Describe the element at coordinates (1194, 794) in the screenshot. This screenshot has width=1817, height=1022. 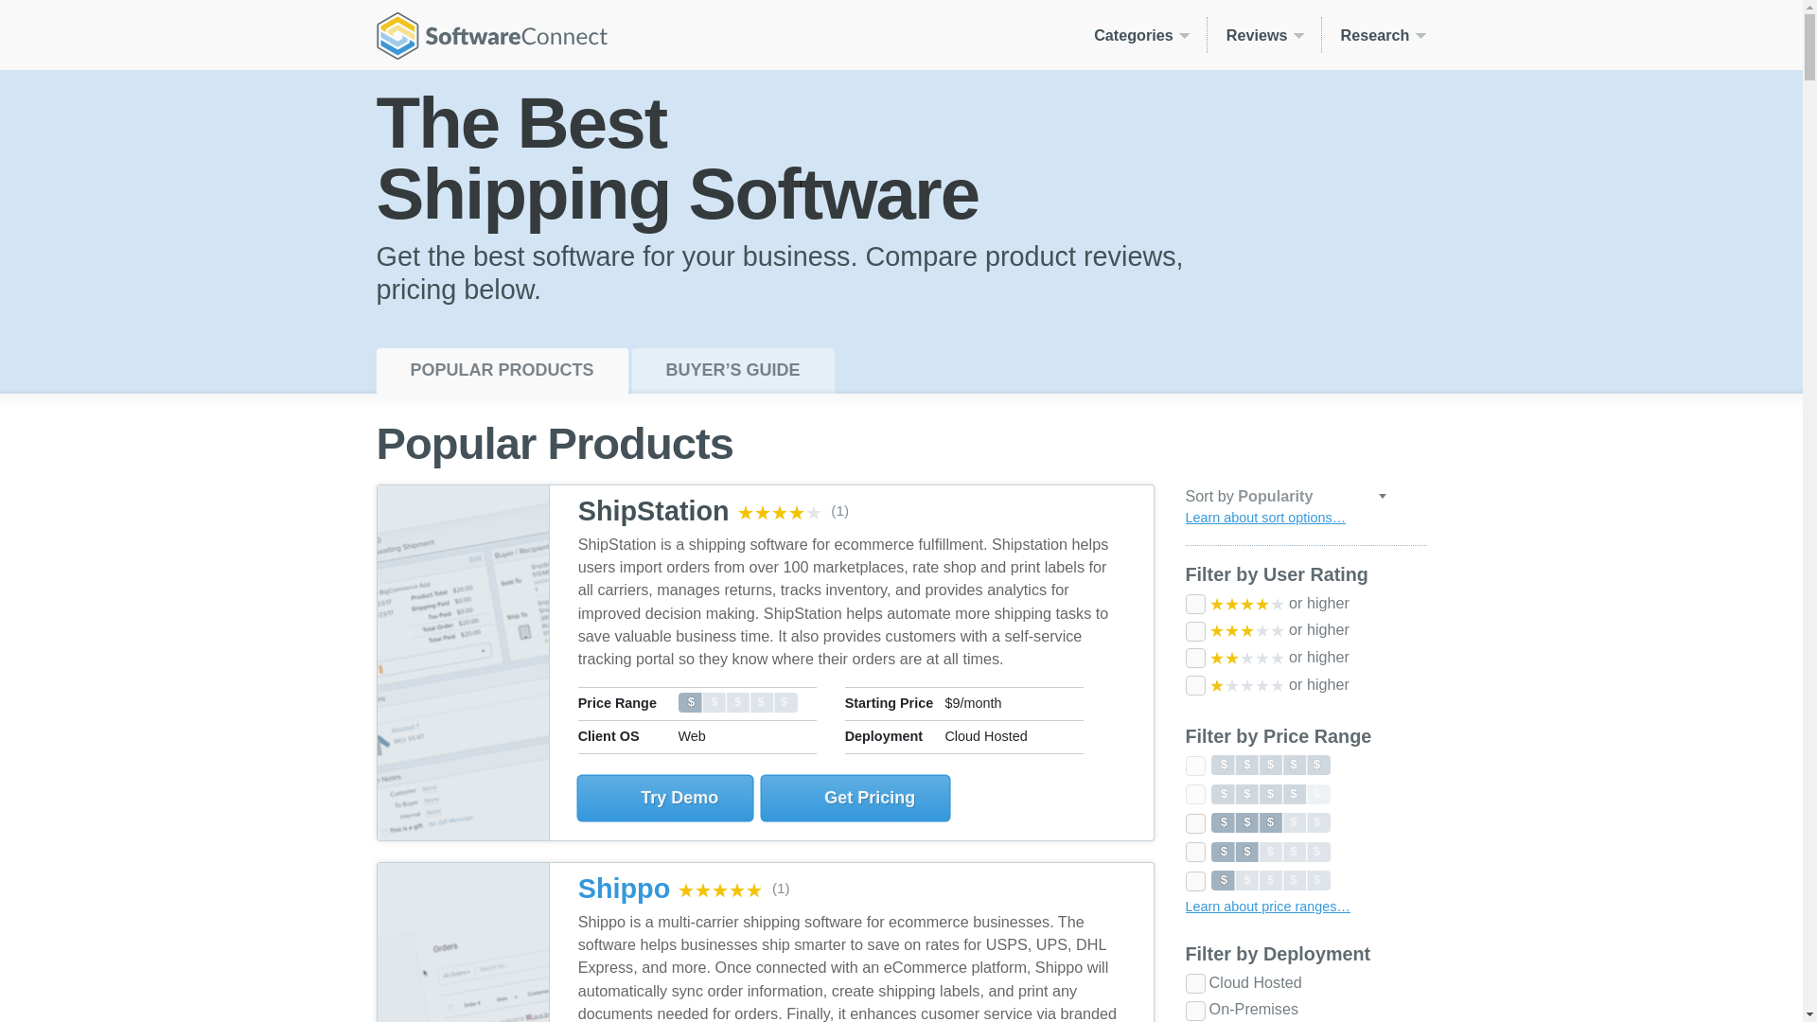
I see `4` at that location.